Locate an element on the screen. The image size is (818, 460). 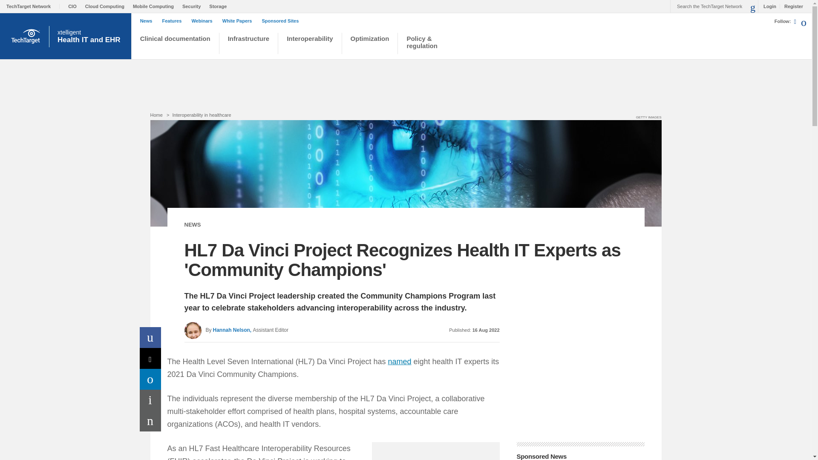
Interoperability in healthcare is located at coordinates (201, 115).